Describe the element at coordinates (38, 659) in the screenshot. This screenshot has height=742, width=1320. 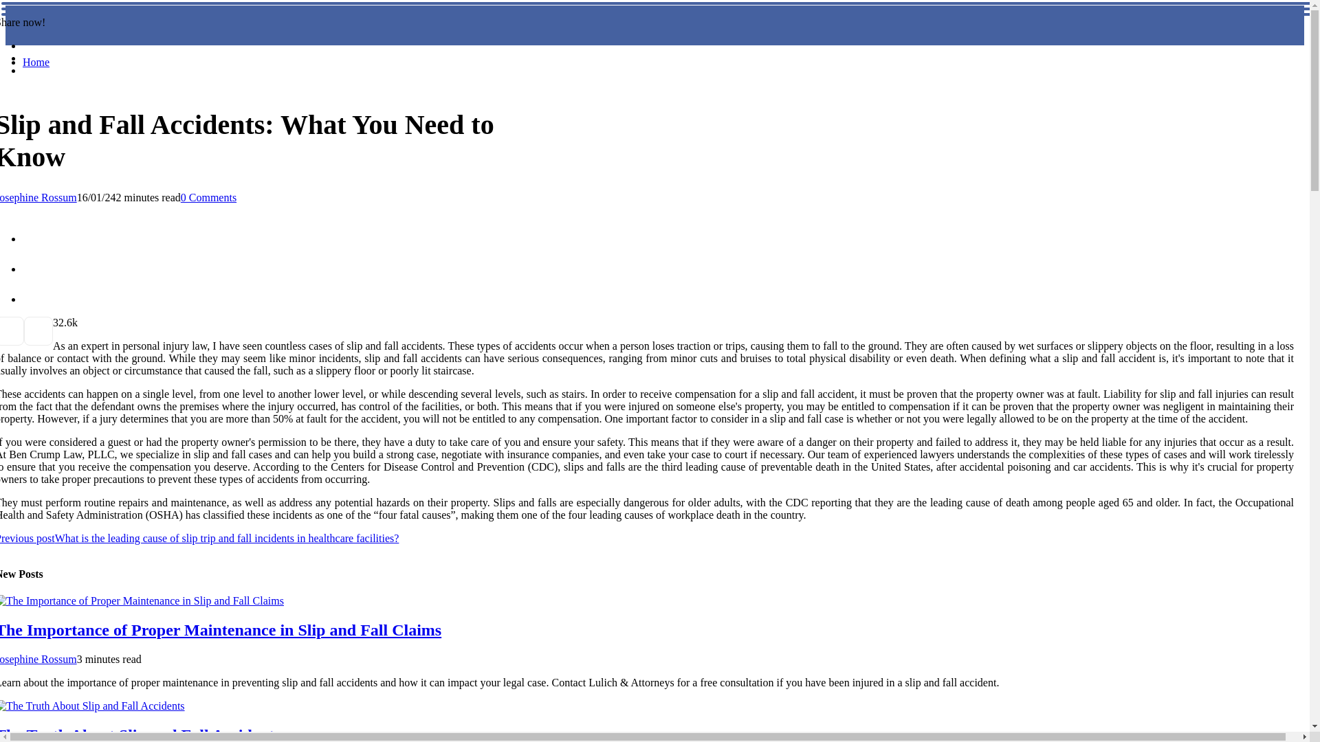
I see `Josephine Rossum` at that location.